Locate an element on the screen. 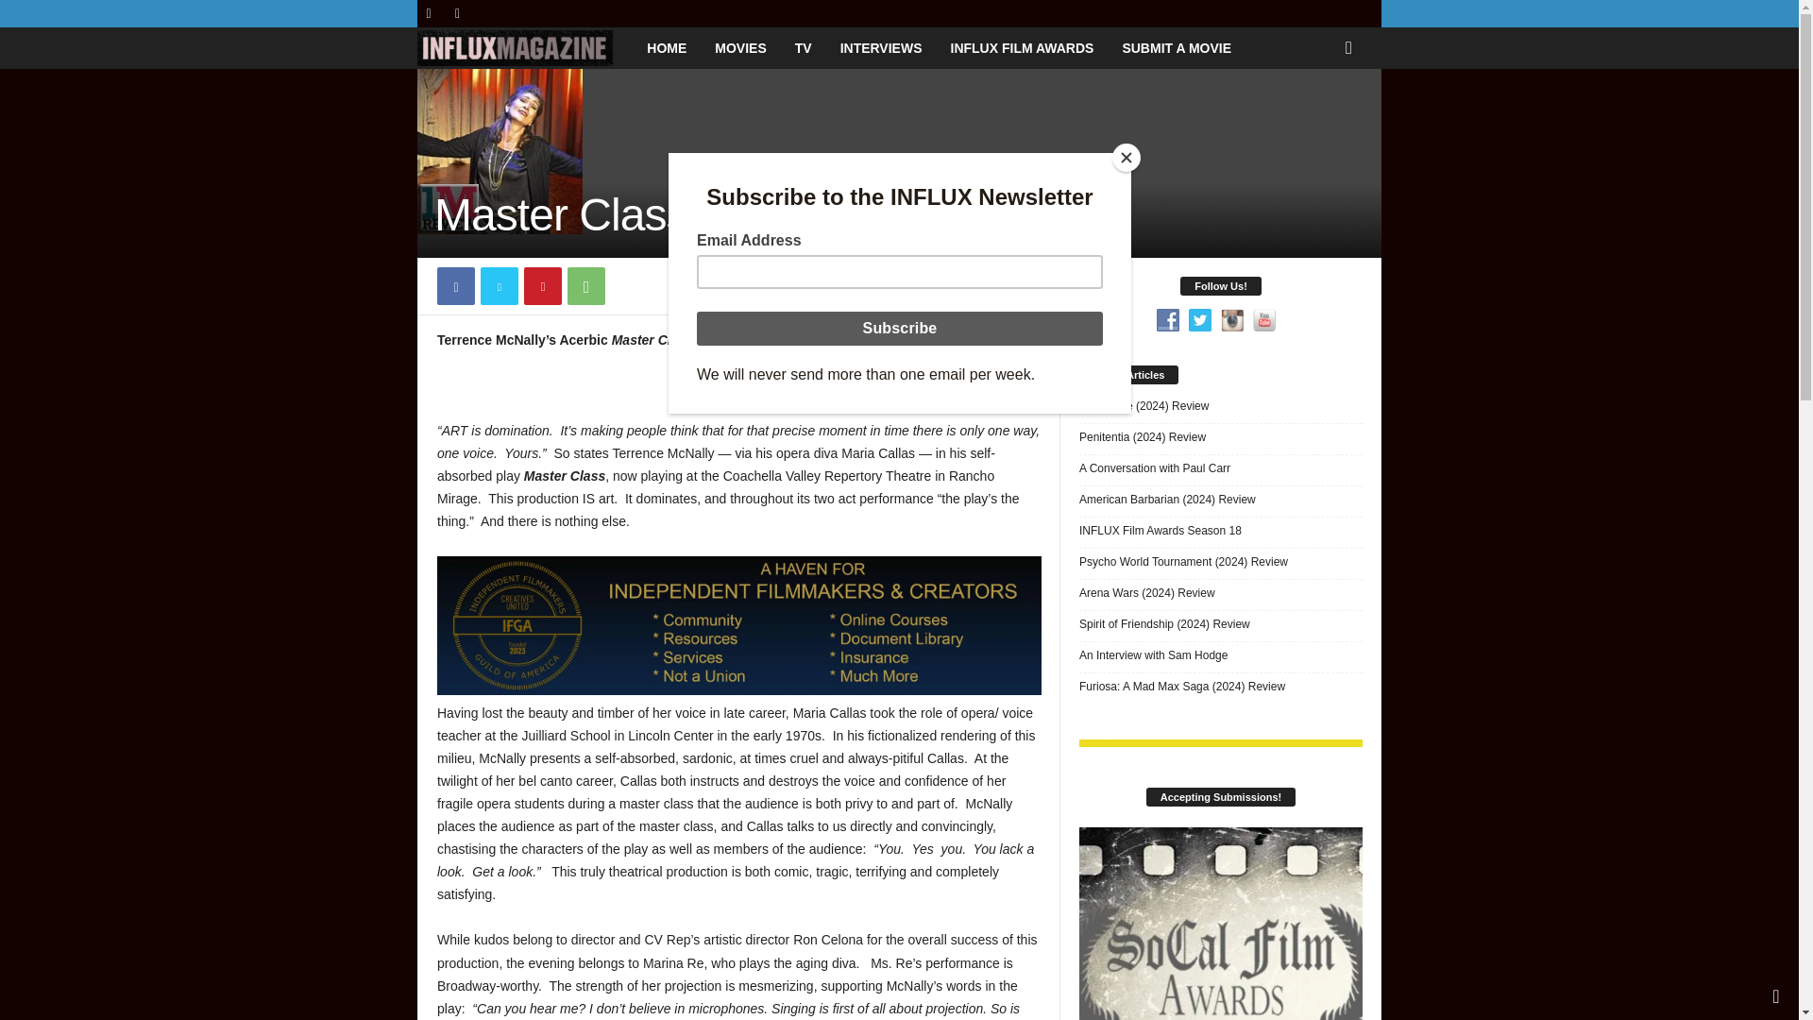 This screenshot has width=1813, height=1020. Twitter is located at coordinates (499, 285).